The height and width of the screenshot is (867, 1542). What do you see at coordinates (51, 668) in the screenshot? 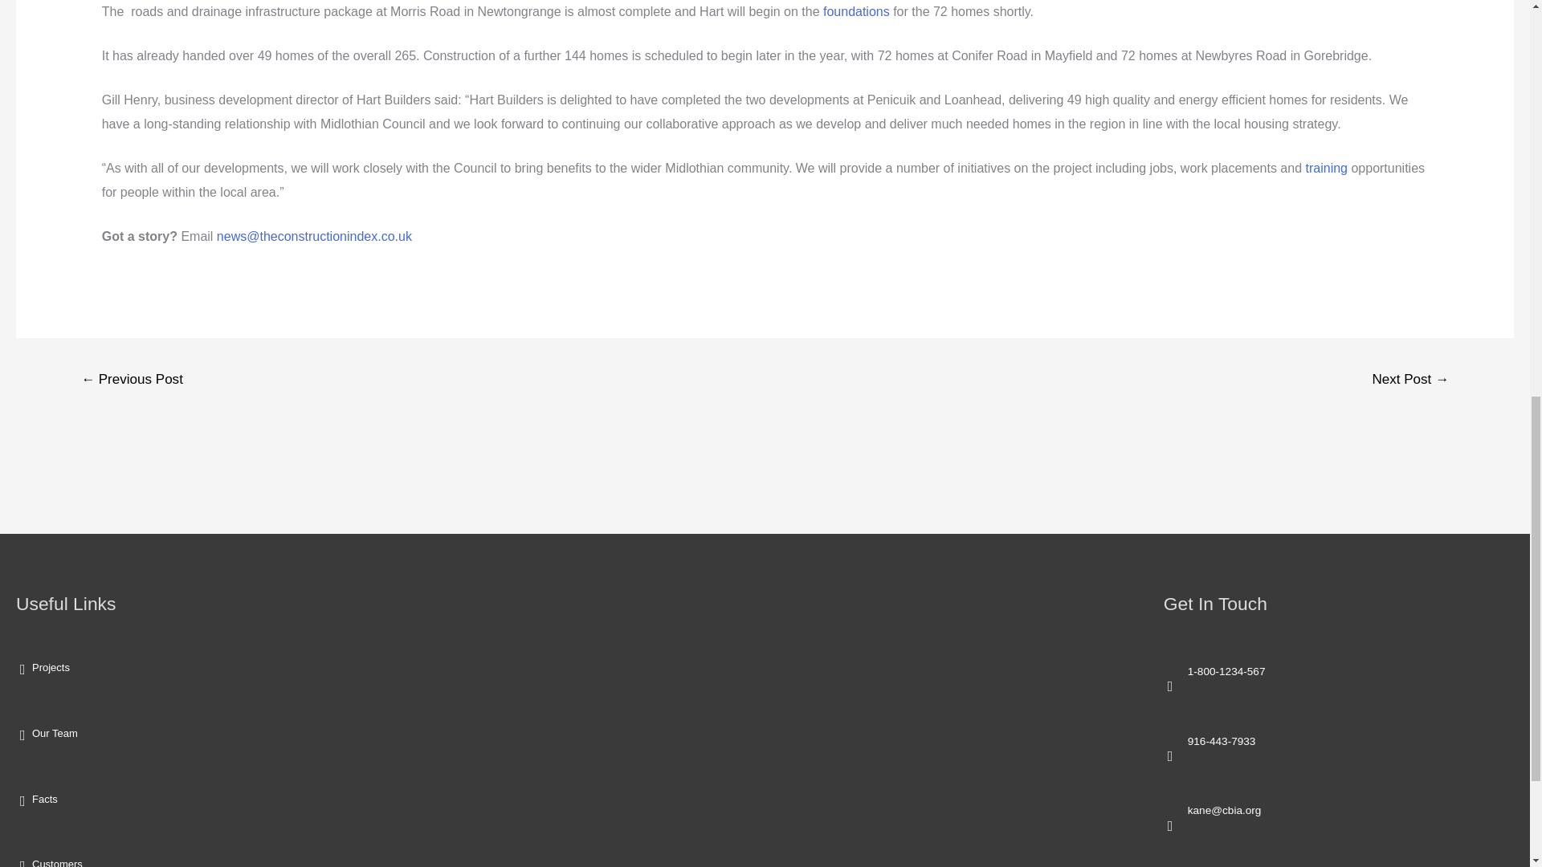
I see `Projects` at bounding box center [51, 668].